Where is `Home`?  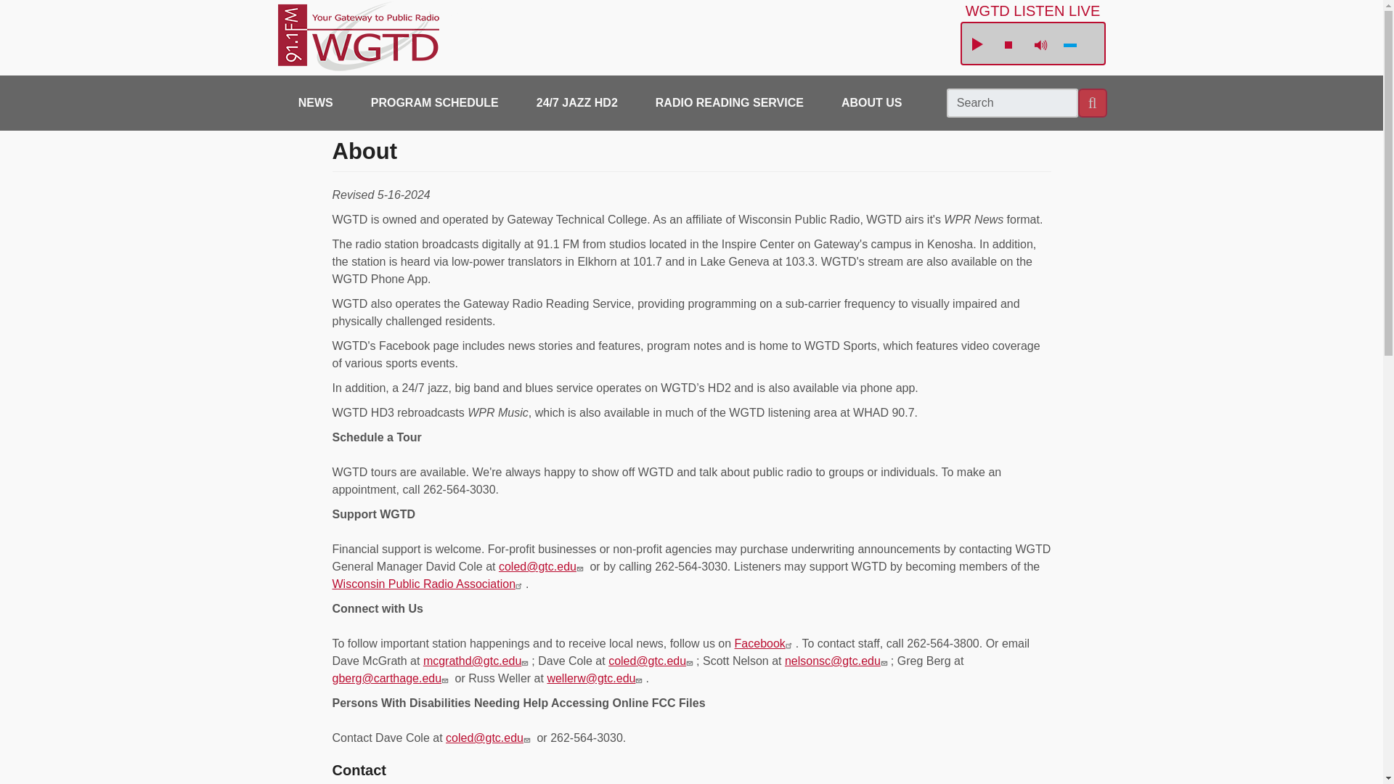 Home is located at coordinates (388, 38).